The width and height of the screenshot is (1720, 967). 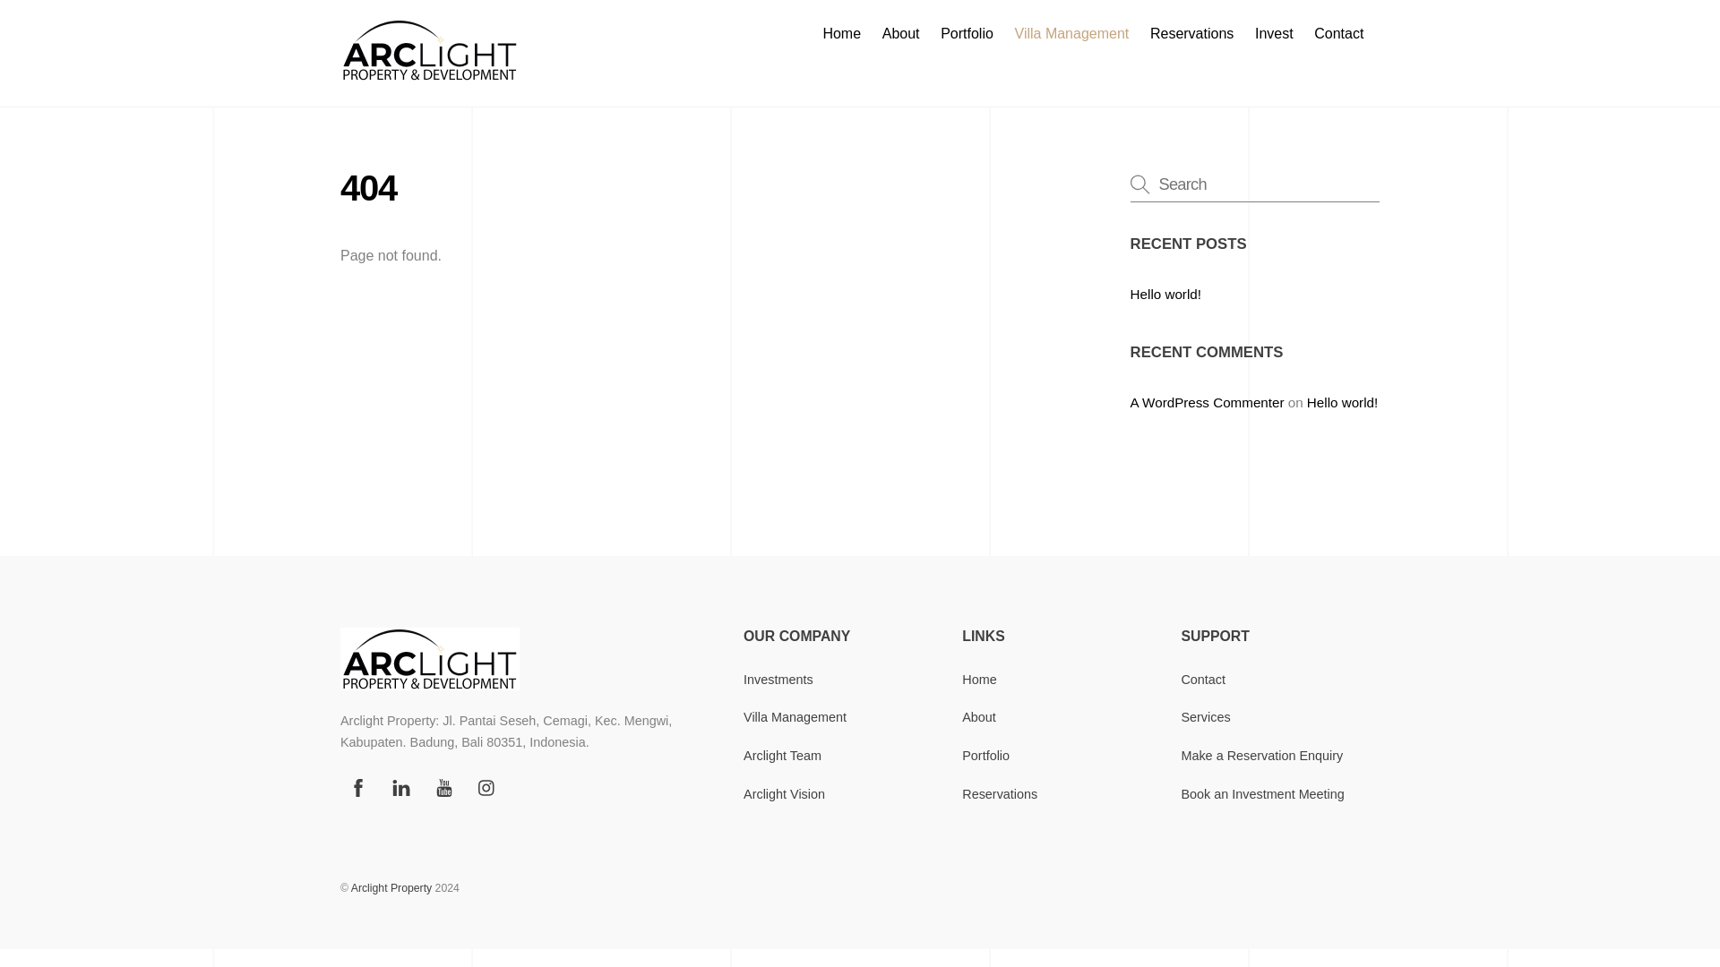 What do you see at coordinates (784, 794) in the screenshot?
I see `Arclight Vision` at bounding box center [784, 794].